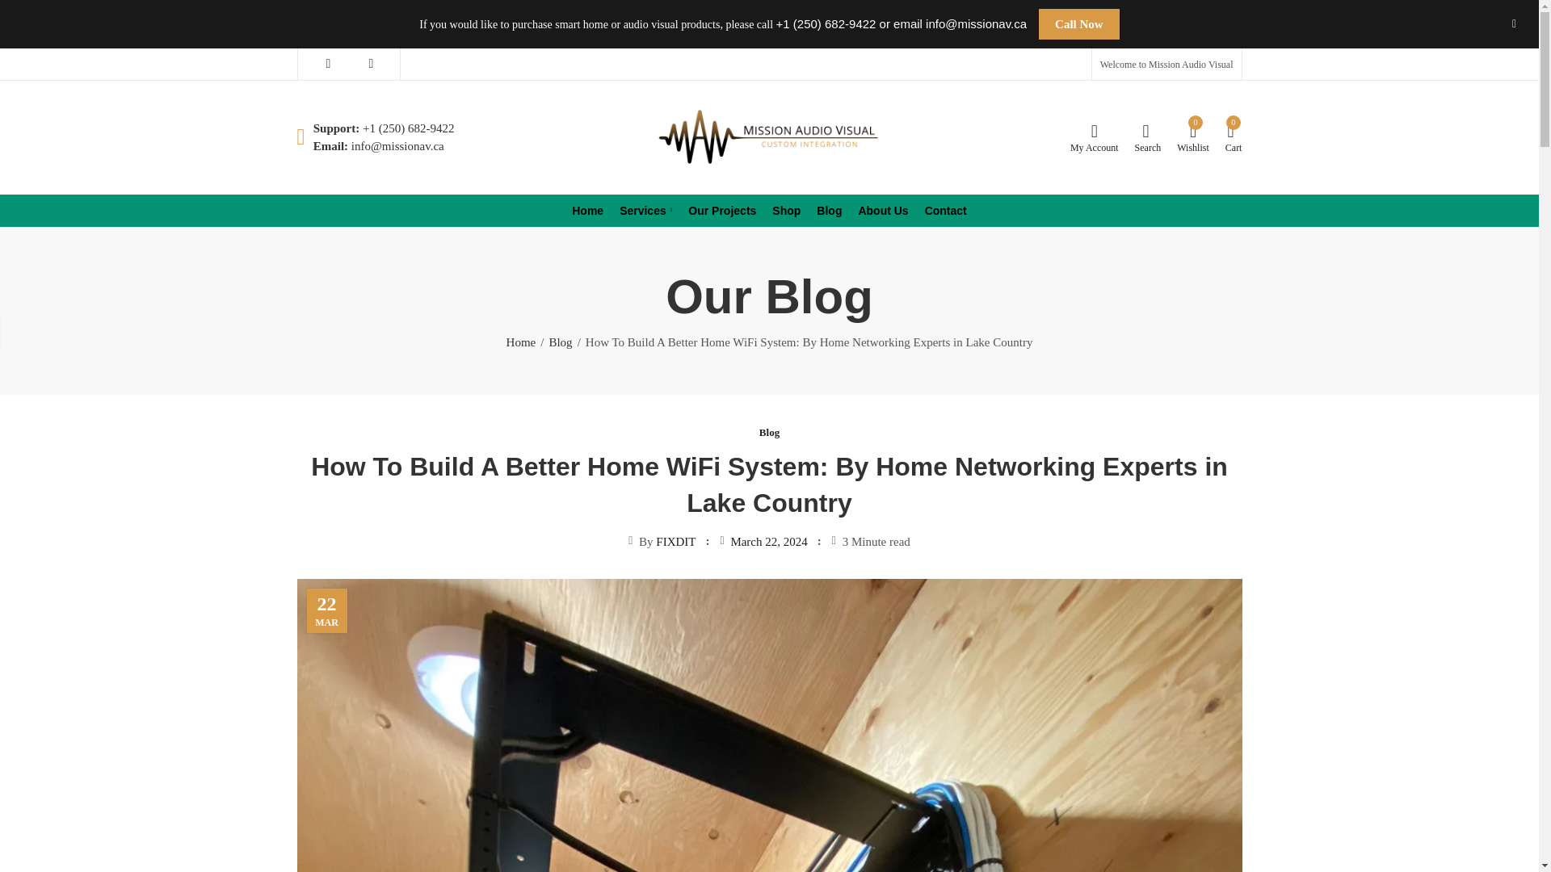 The width and height of the screenshot is (1551, 872). I want to click on Our Projects, so click(883, 210).